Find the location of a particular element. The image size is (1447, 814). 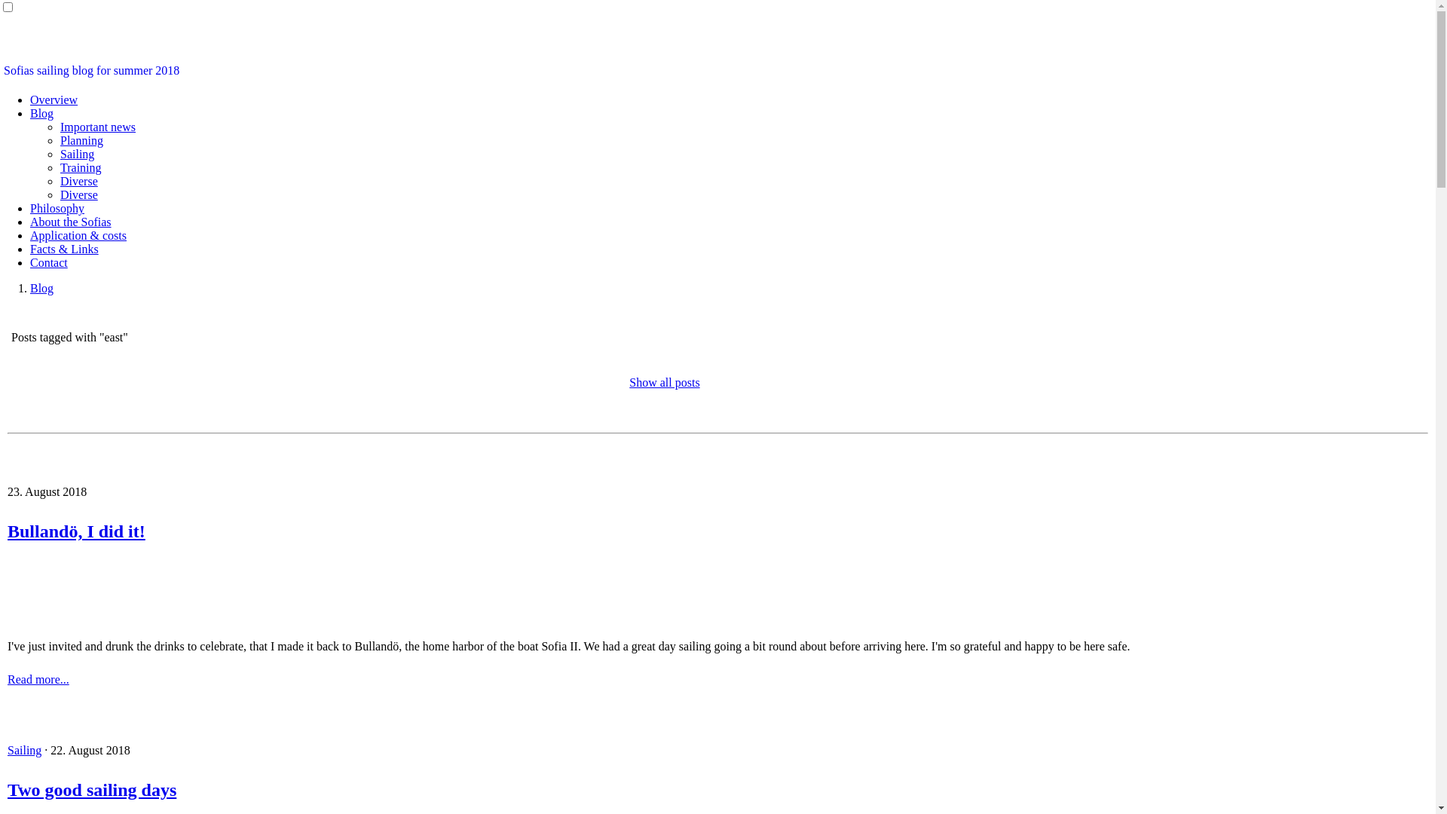

Contact is located at coordinates (49, 262).